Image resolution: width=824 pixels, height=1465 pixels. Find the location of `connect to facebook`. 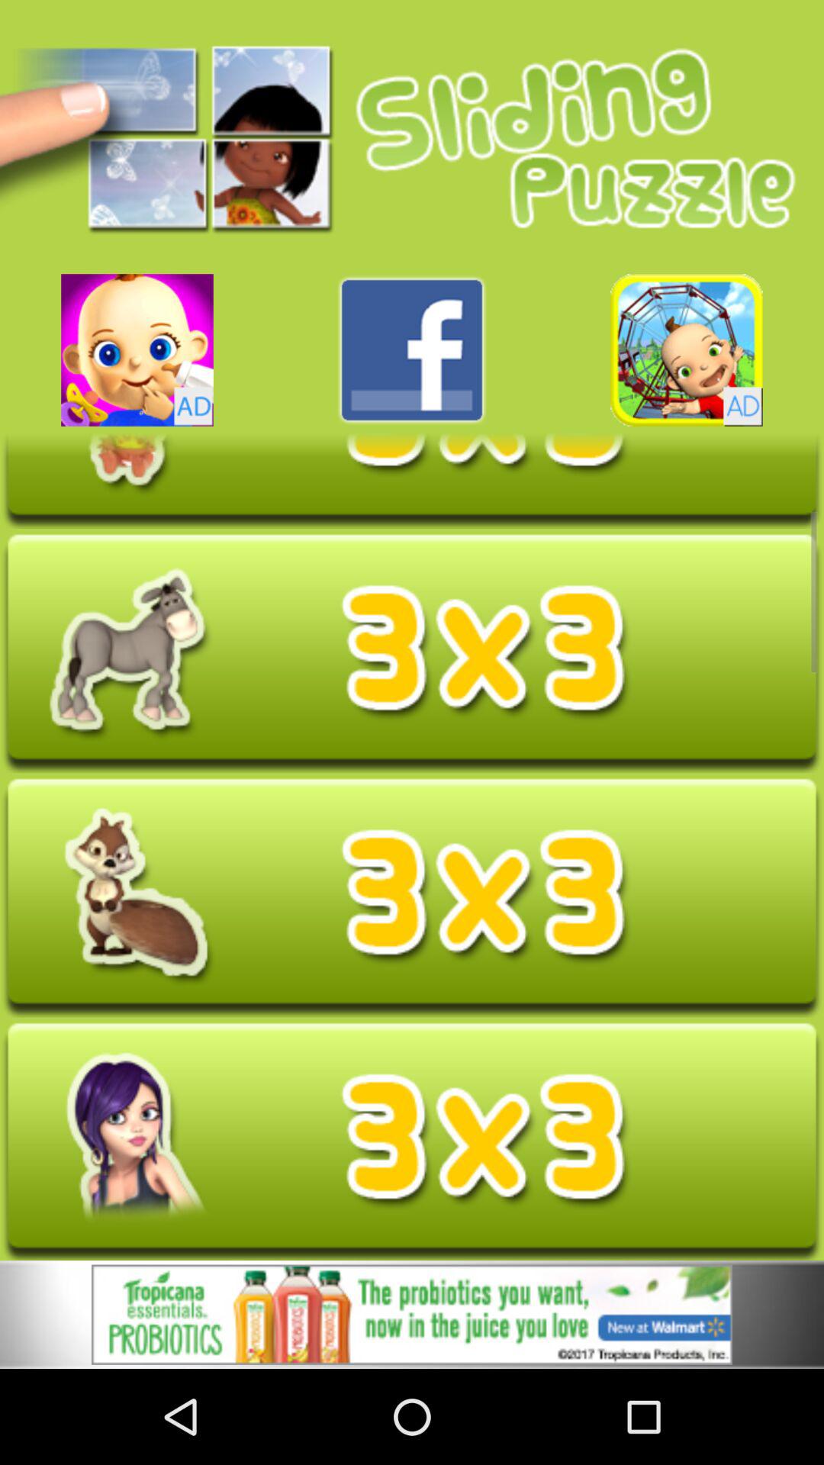

connect to facebook is located at coordinates (412, 349).